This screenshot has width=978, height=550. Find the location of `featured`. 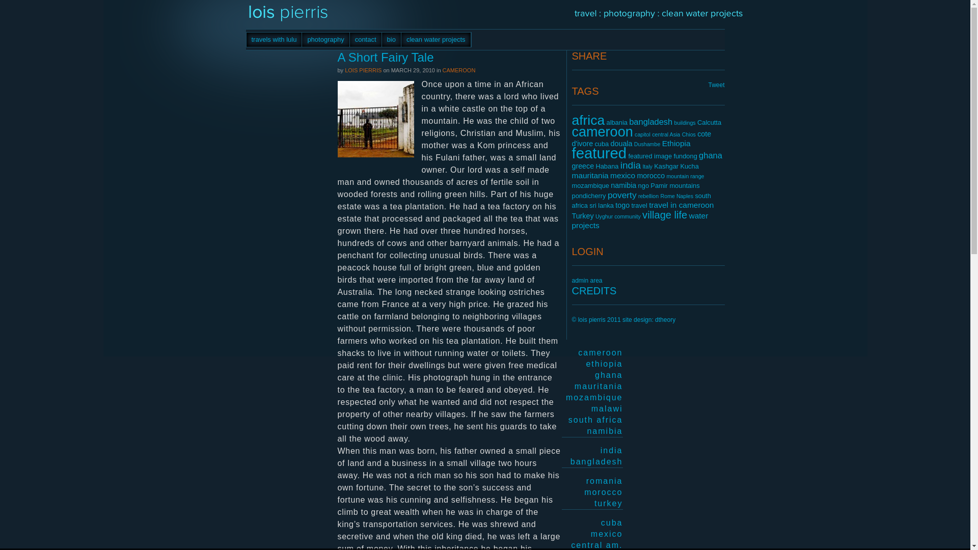

featured is located at coordinates (599, 153).